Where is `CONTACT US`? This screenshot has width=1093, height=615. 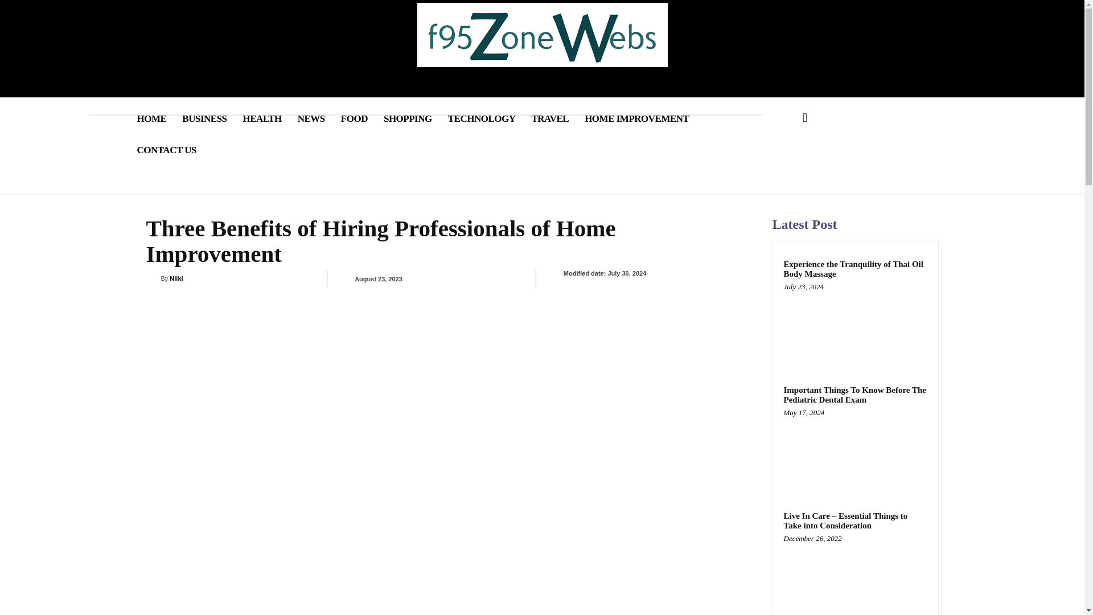 CONTACT US is located at coordinates (166, 150).